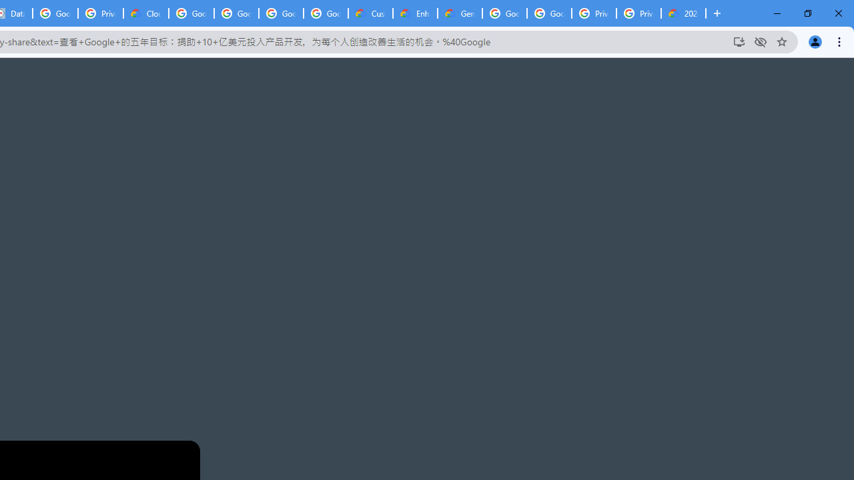 This screenshot has height=480, width=854. Describe the element at coordinates (460, 13) in the screenshot. I see `Gemini for Business and Developers | Google Cloud` at that location.